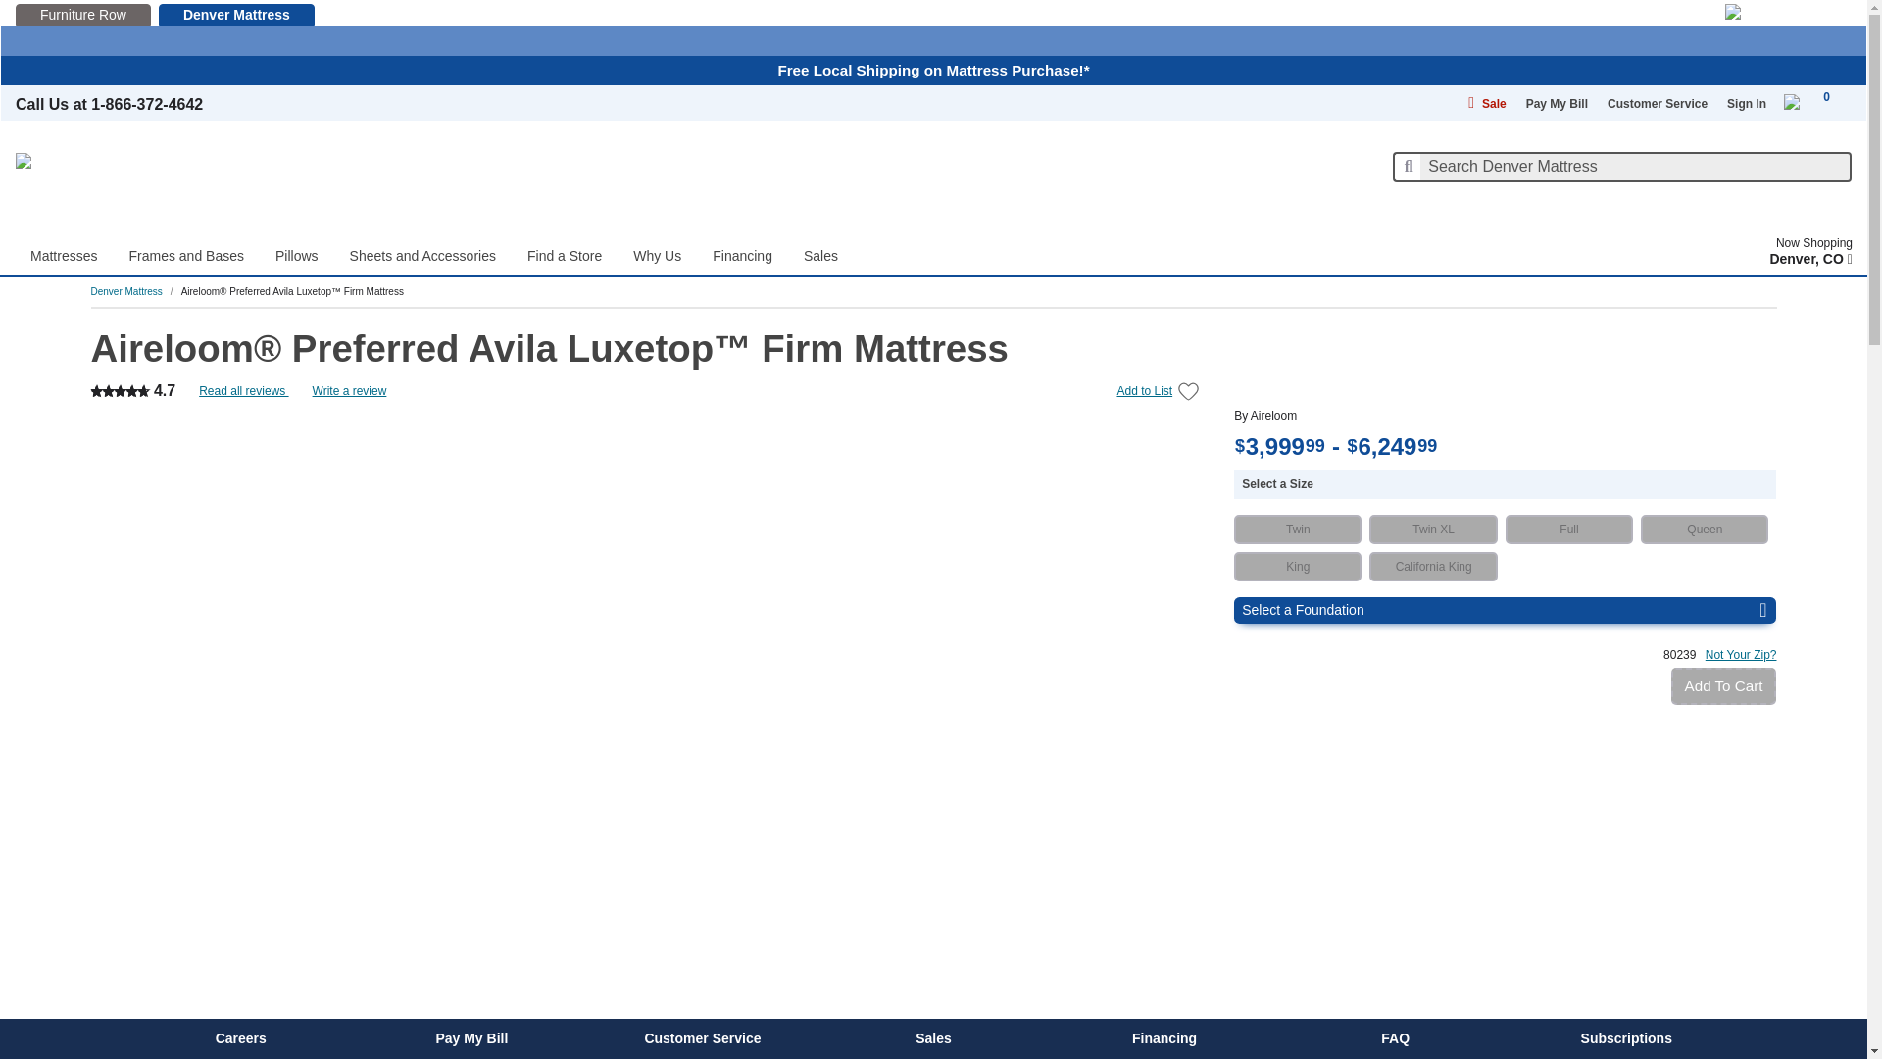 Image resolution: width=1882 pixels, height=1059 pixels. Describe the element at coordinates (1705, 529) in the screenshot. I see `Queen` at that location.